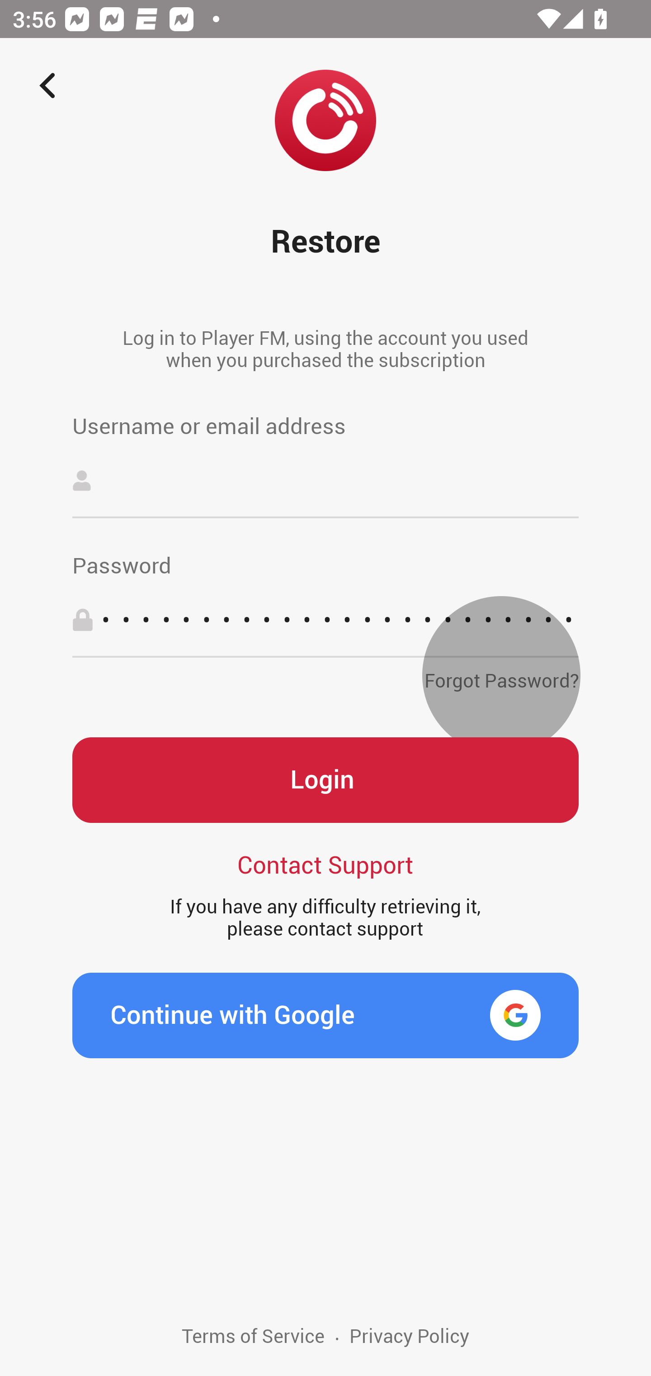  What do you see at coordinates (253, 1351) in the screenshot?
I see `Terms of Service` at bounding box center [253, 1351].